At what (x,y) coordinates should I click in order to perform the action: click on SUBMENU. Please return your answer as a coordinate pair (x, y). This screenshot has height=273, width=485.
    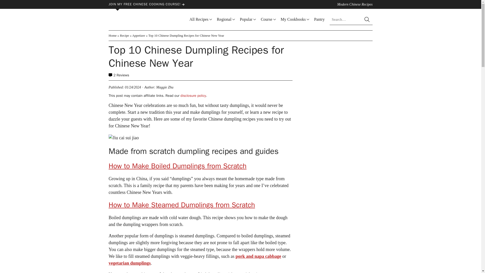
    Looking at the image, I should click on (255, 20).